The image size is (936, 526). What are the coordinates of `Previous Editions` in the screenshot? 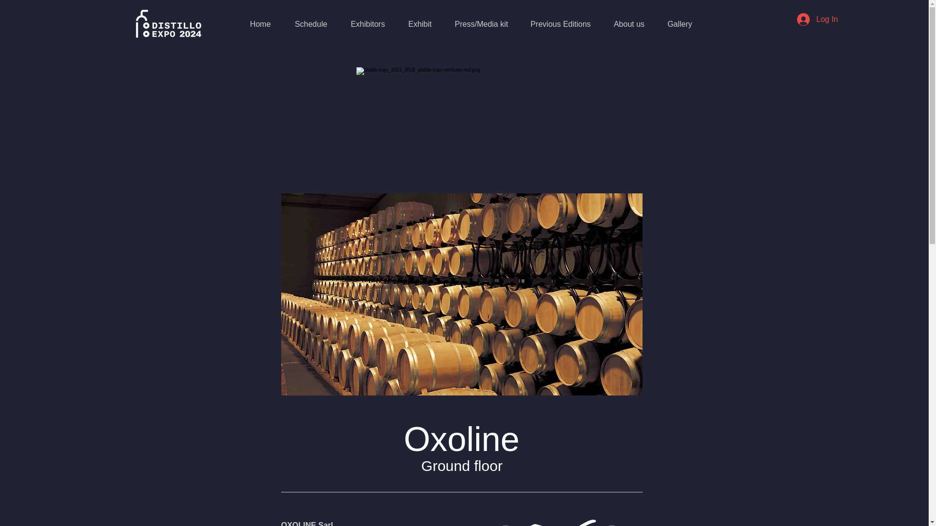 It's located at (561, 24).